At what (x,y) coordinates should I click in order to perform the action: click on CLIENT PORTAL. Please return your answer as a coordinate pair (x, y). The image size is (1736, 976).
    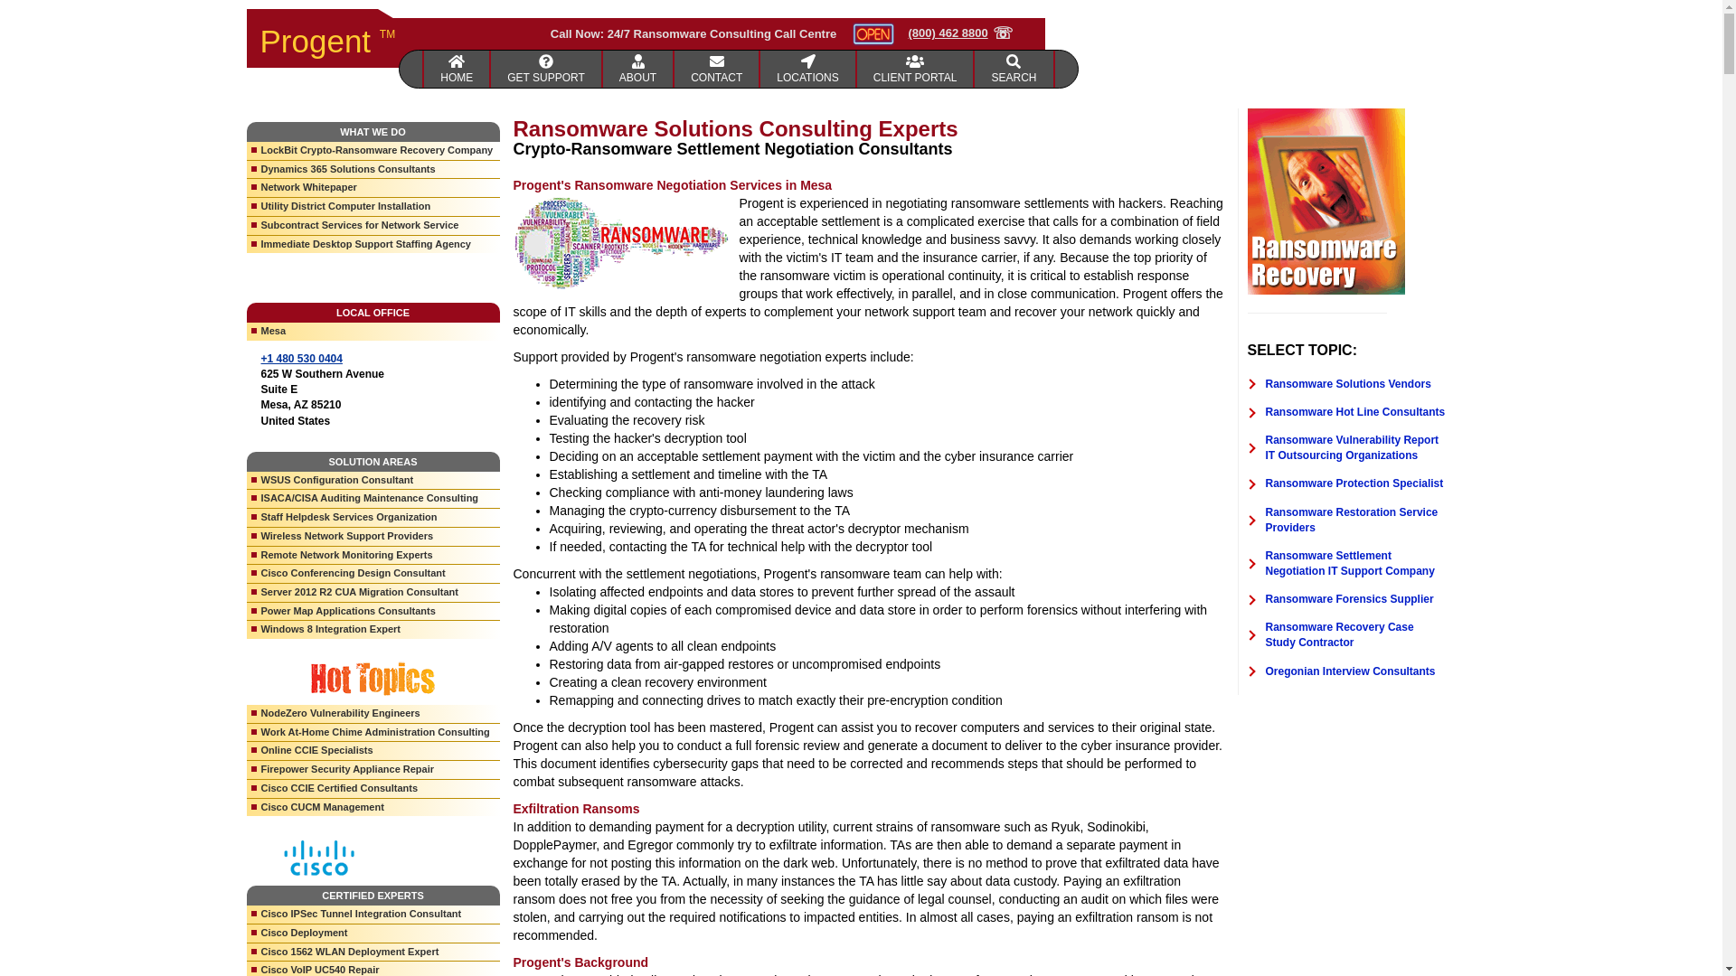
    Looking at the image, I should click on (917, 69).